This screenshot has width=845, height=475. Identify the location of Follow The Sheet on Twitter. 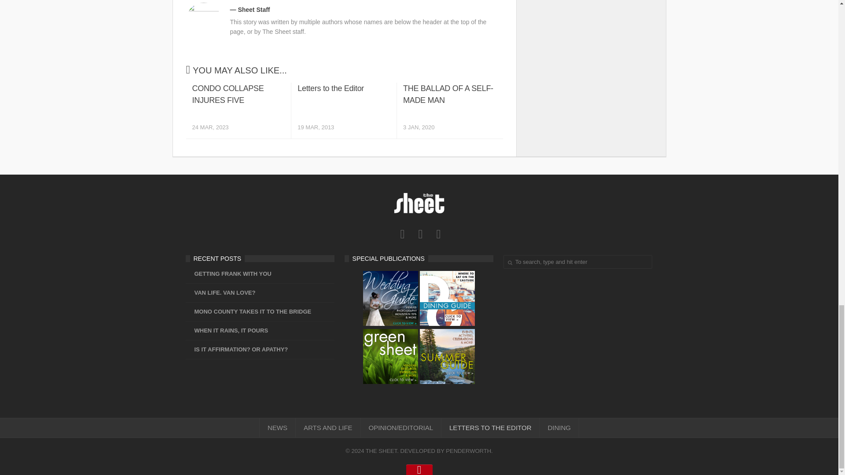
(237, 349).